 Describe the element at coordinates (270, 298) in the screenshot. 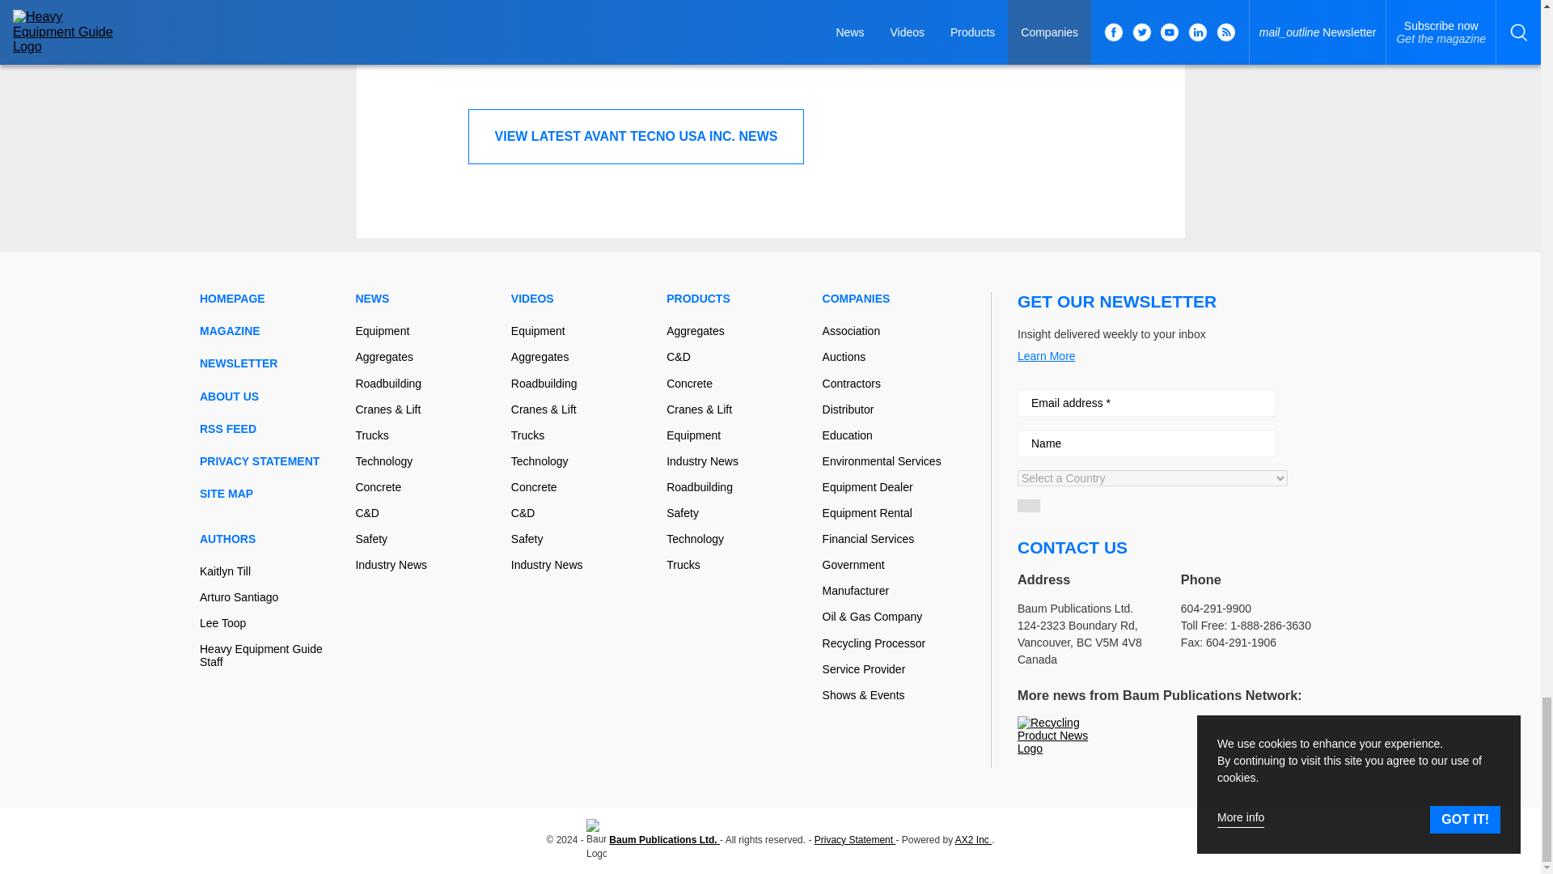

I see `HOMEPAGE` at that location.